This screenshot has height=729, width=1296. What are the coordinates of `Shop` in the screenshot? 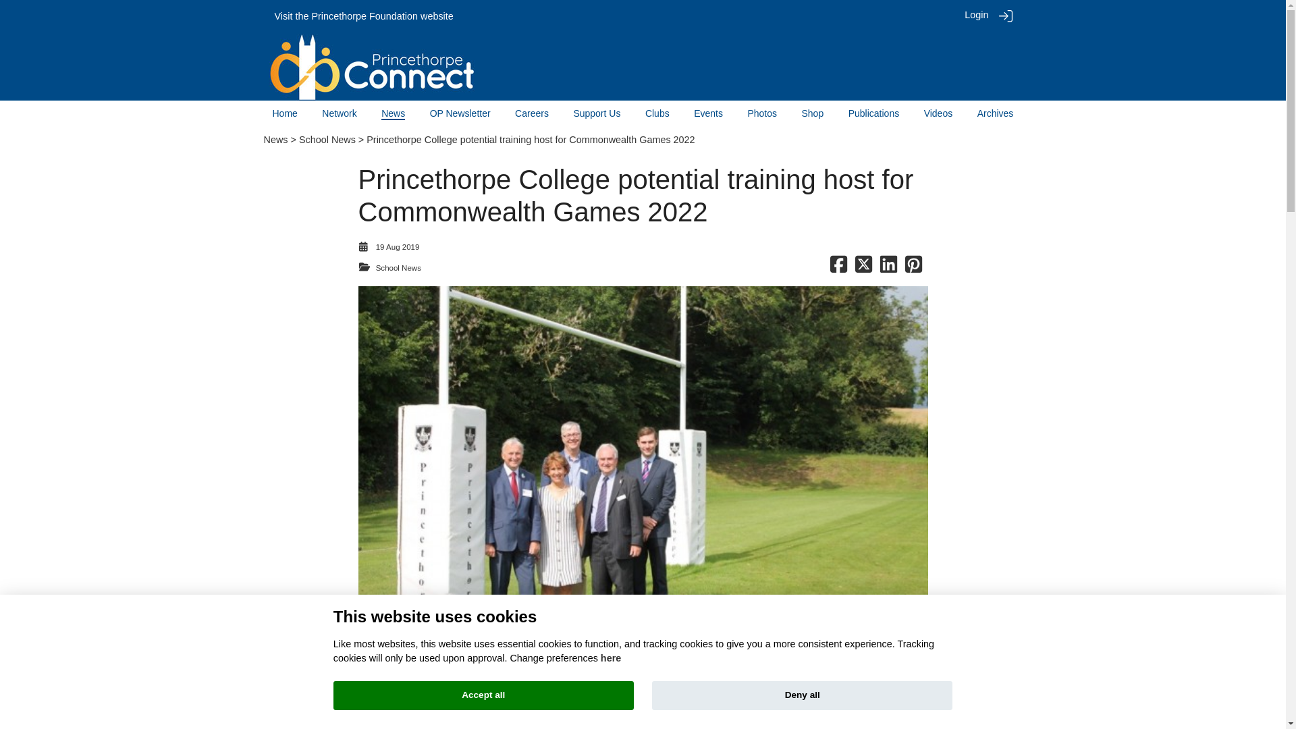 It's located at (813, 113).